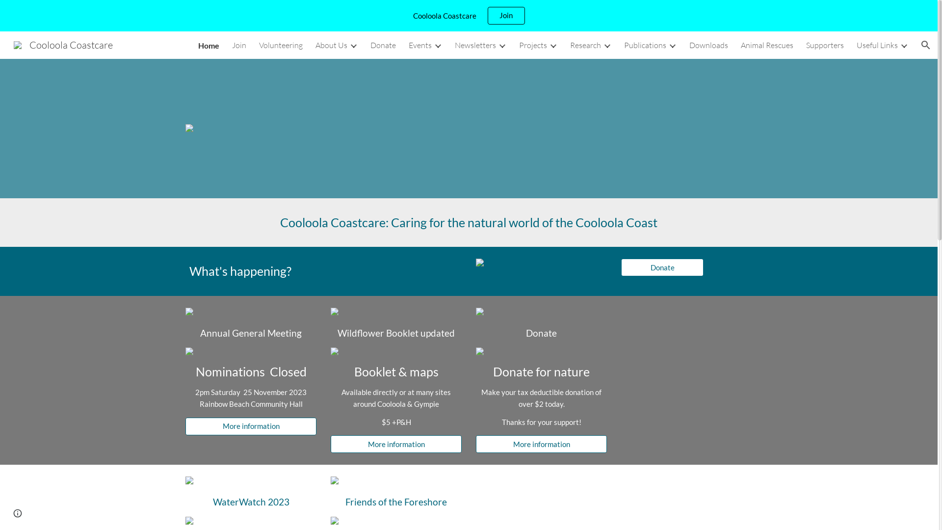  Describe the element at coordinates (767, 45) in the screenshot. I see `Animal Rescues` at that location.